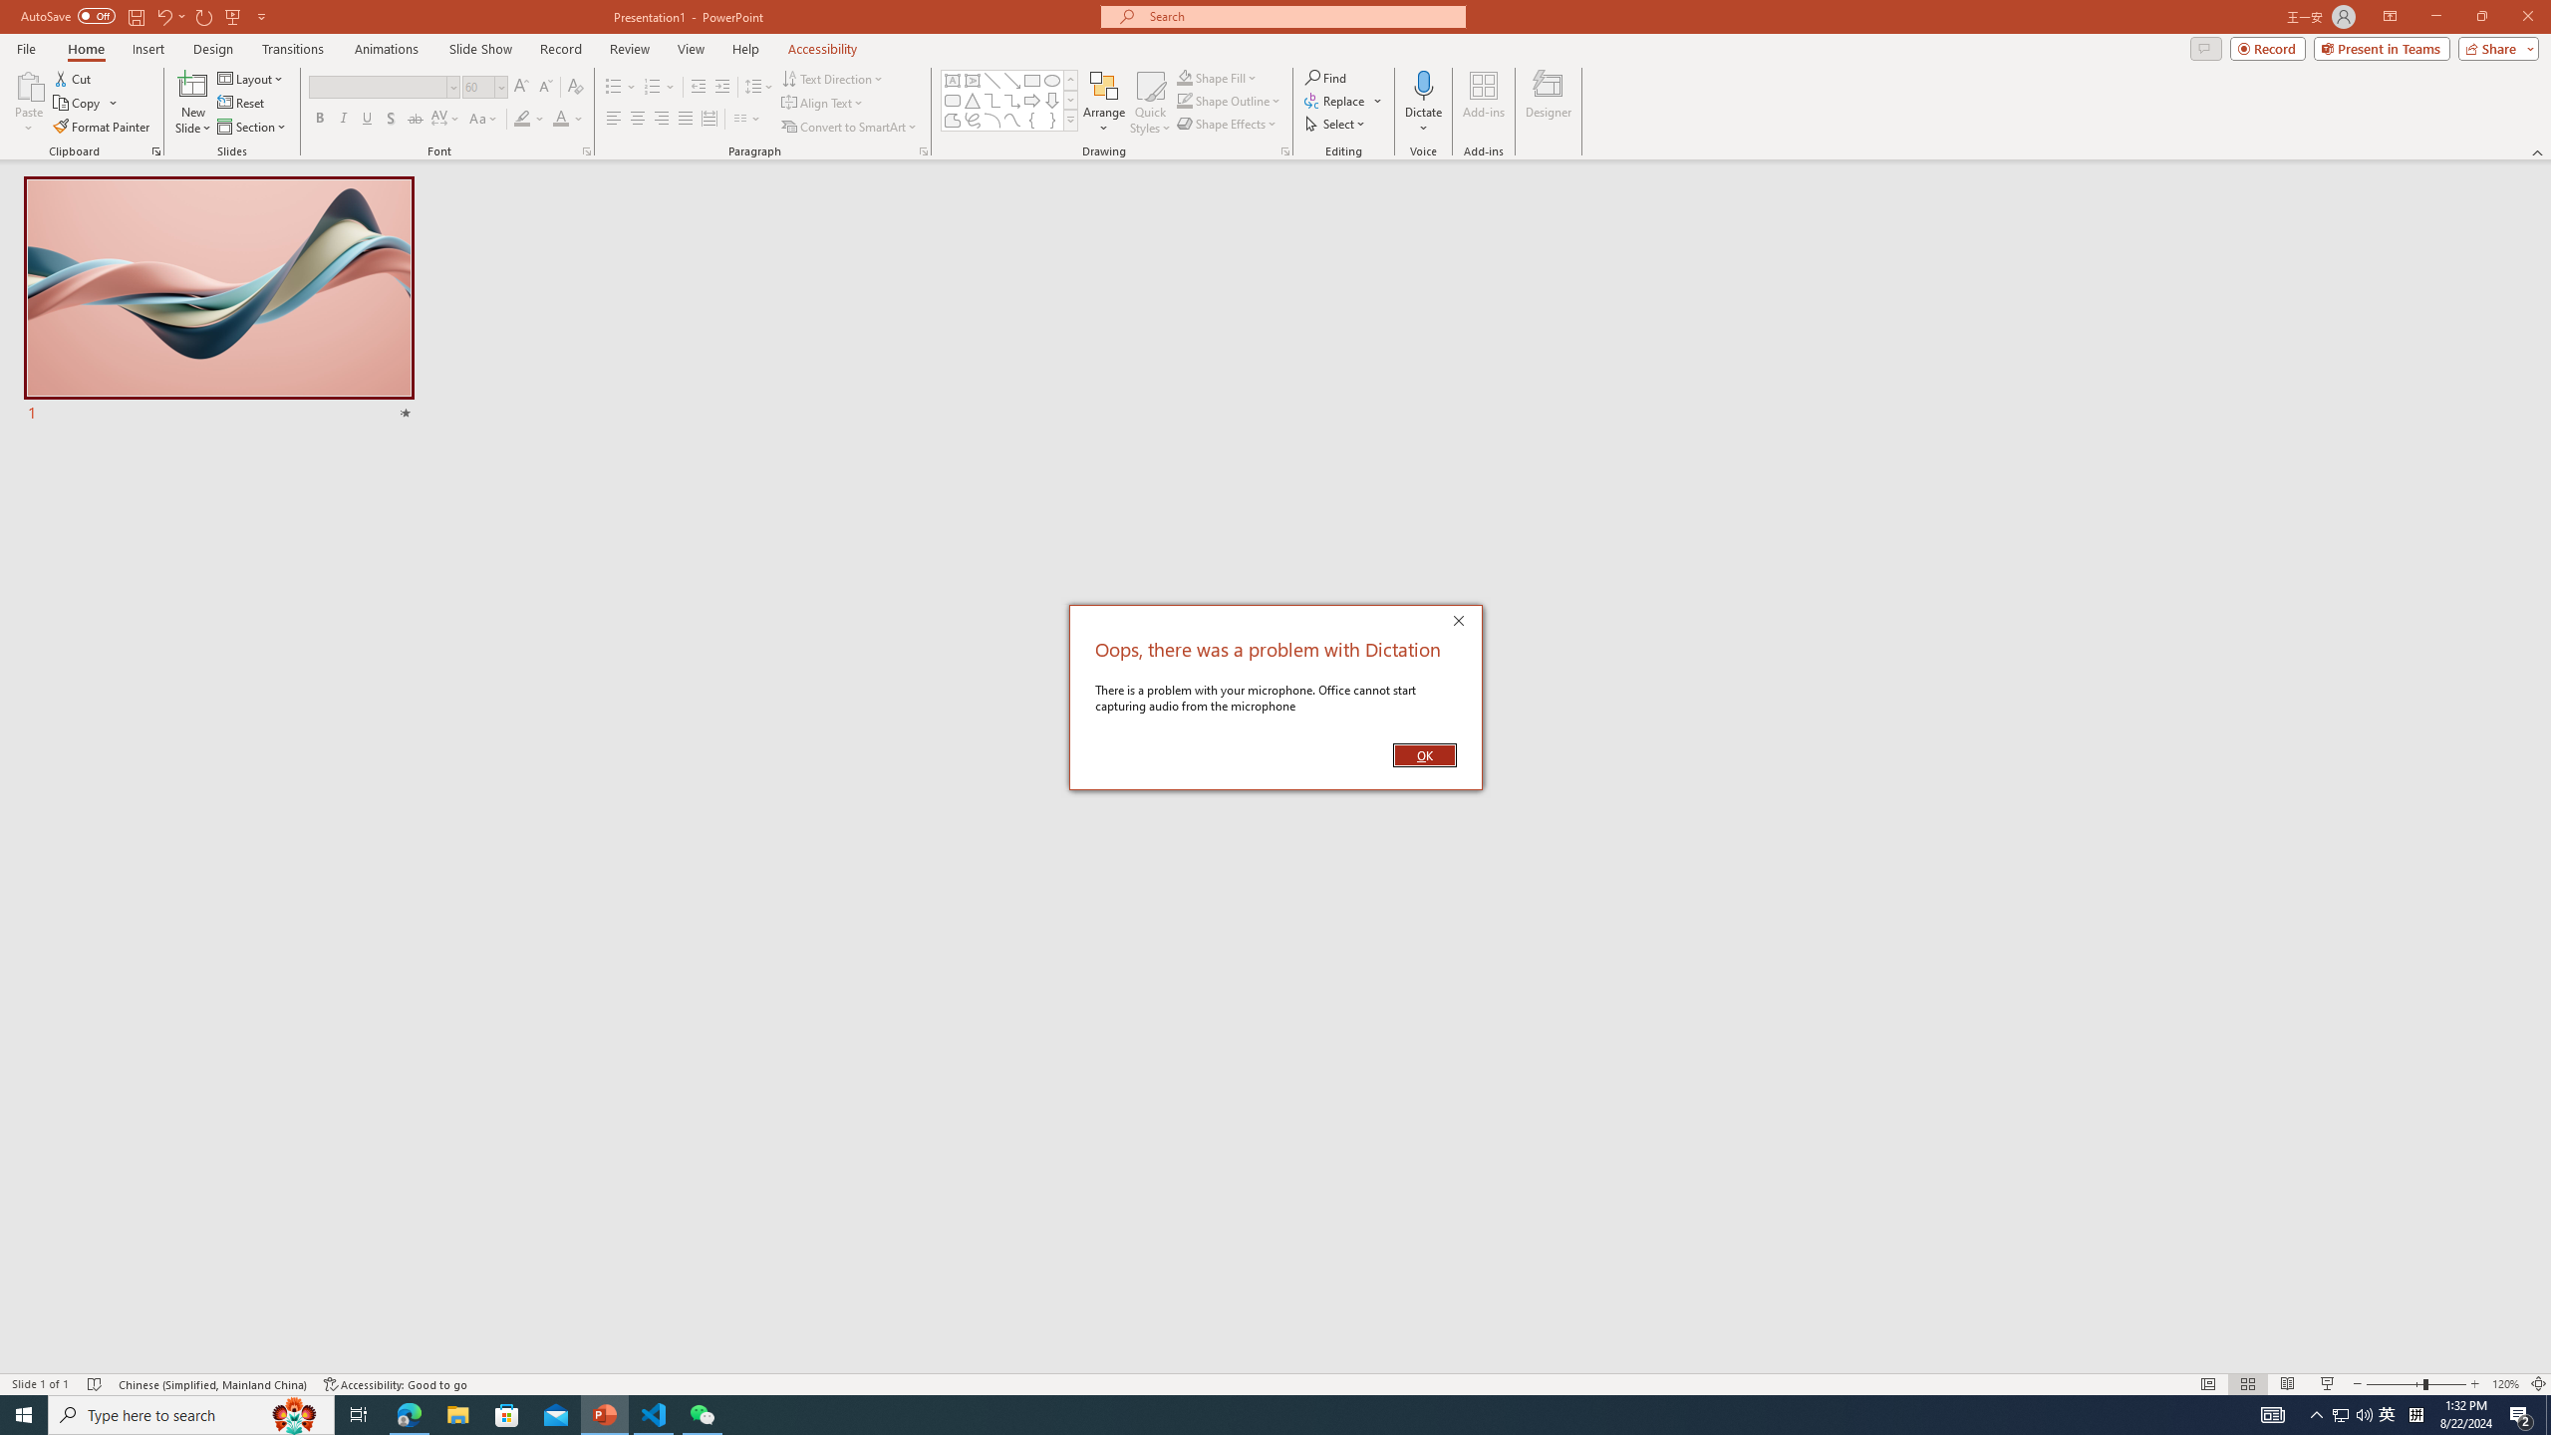 The height and width of the screenshot is (1435, 2551). Describe the element at coordinates (2364, 1415) in the screenshot. I see `Freeform: Scribble` at that location.